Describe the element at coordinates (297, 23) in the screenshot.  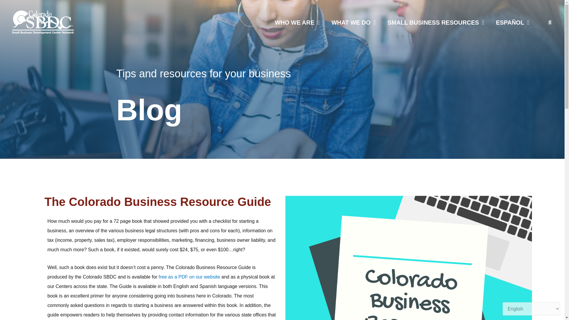
I see `WHO WE ARE` at that location.